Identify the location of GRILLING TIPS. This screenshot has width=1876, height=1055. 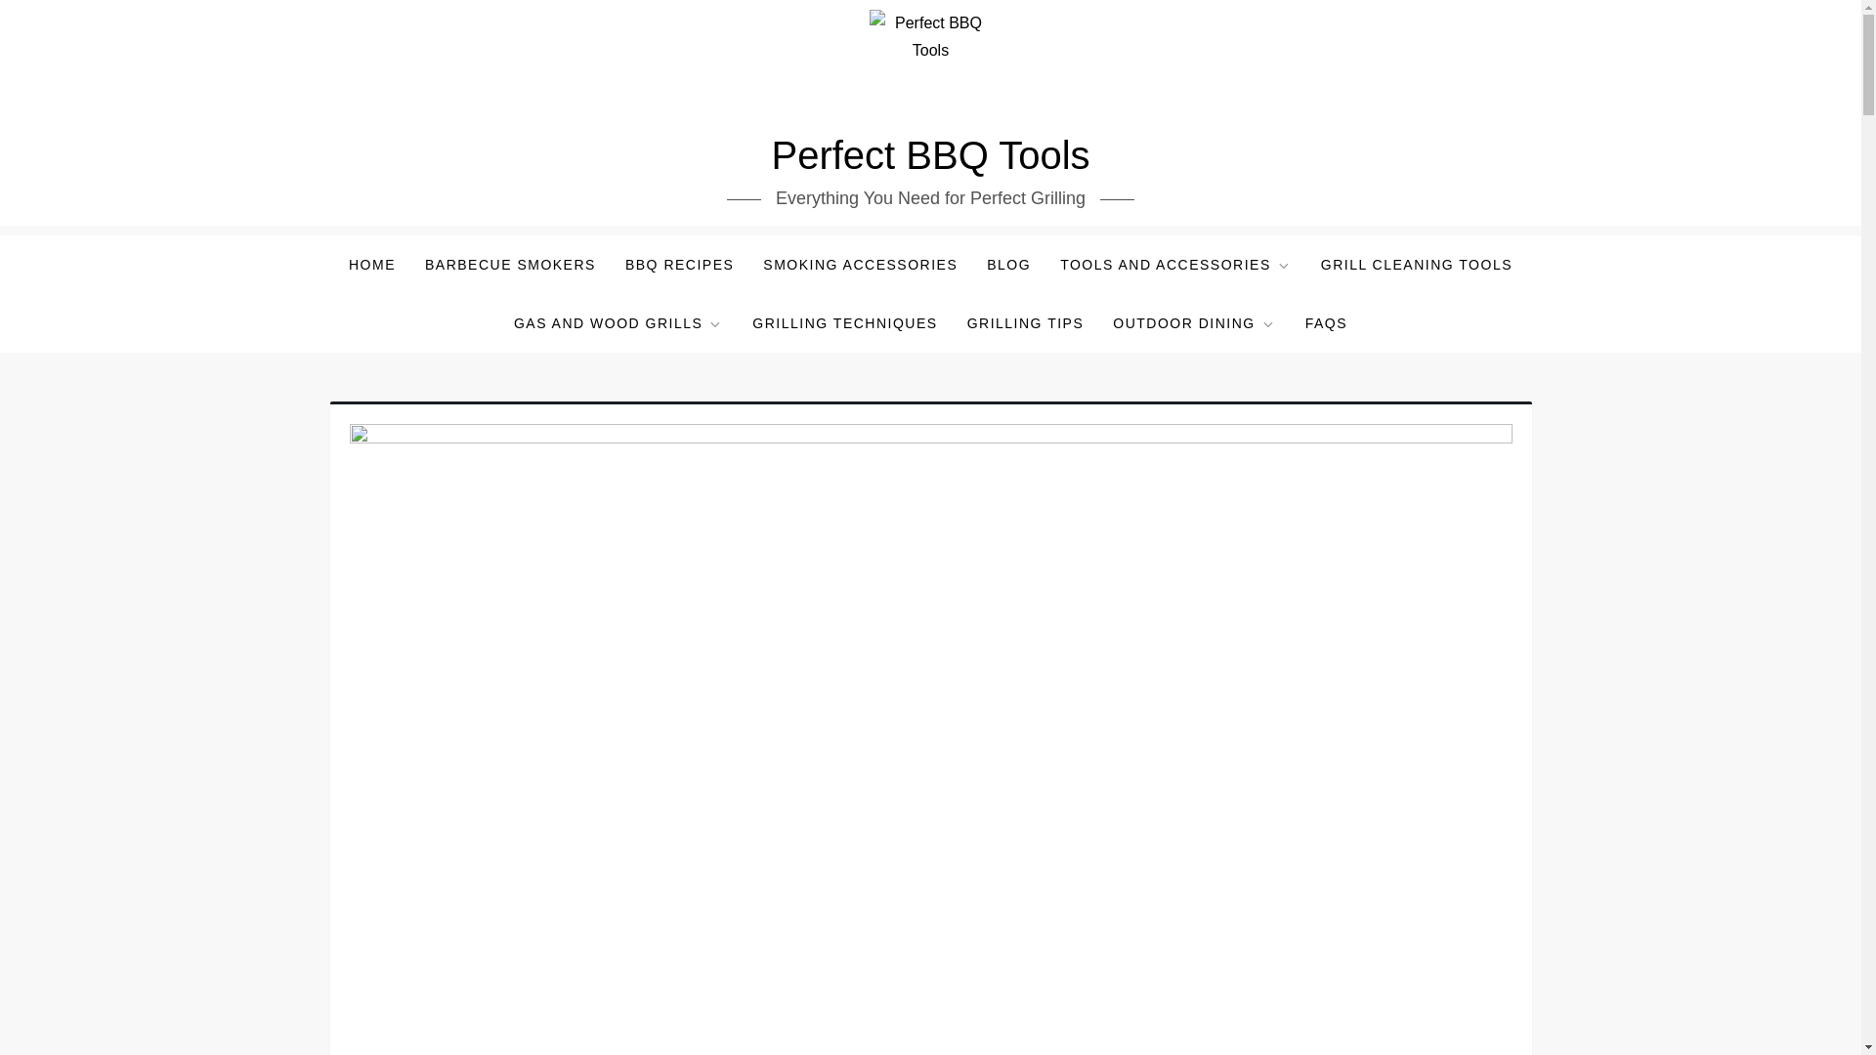
(1026, 322).